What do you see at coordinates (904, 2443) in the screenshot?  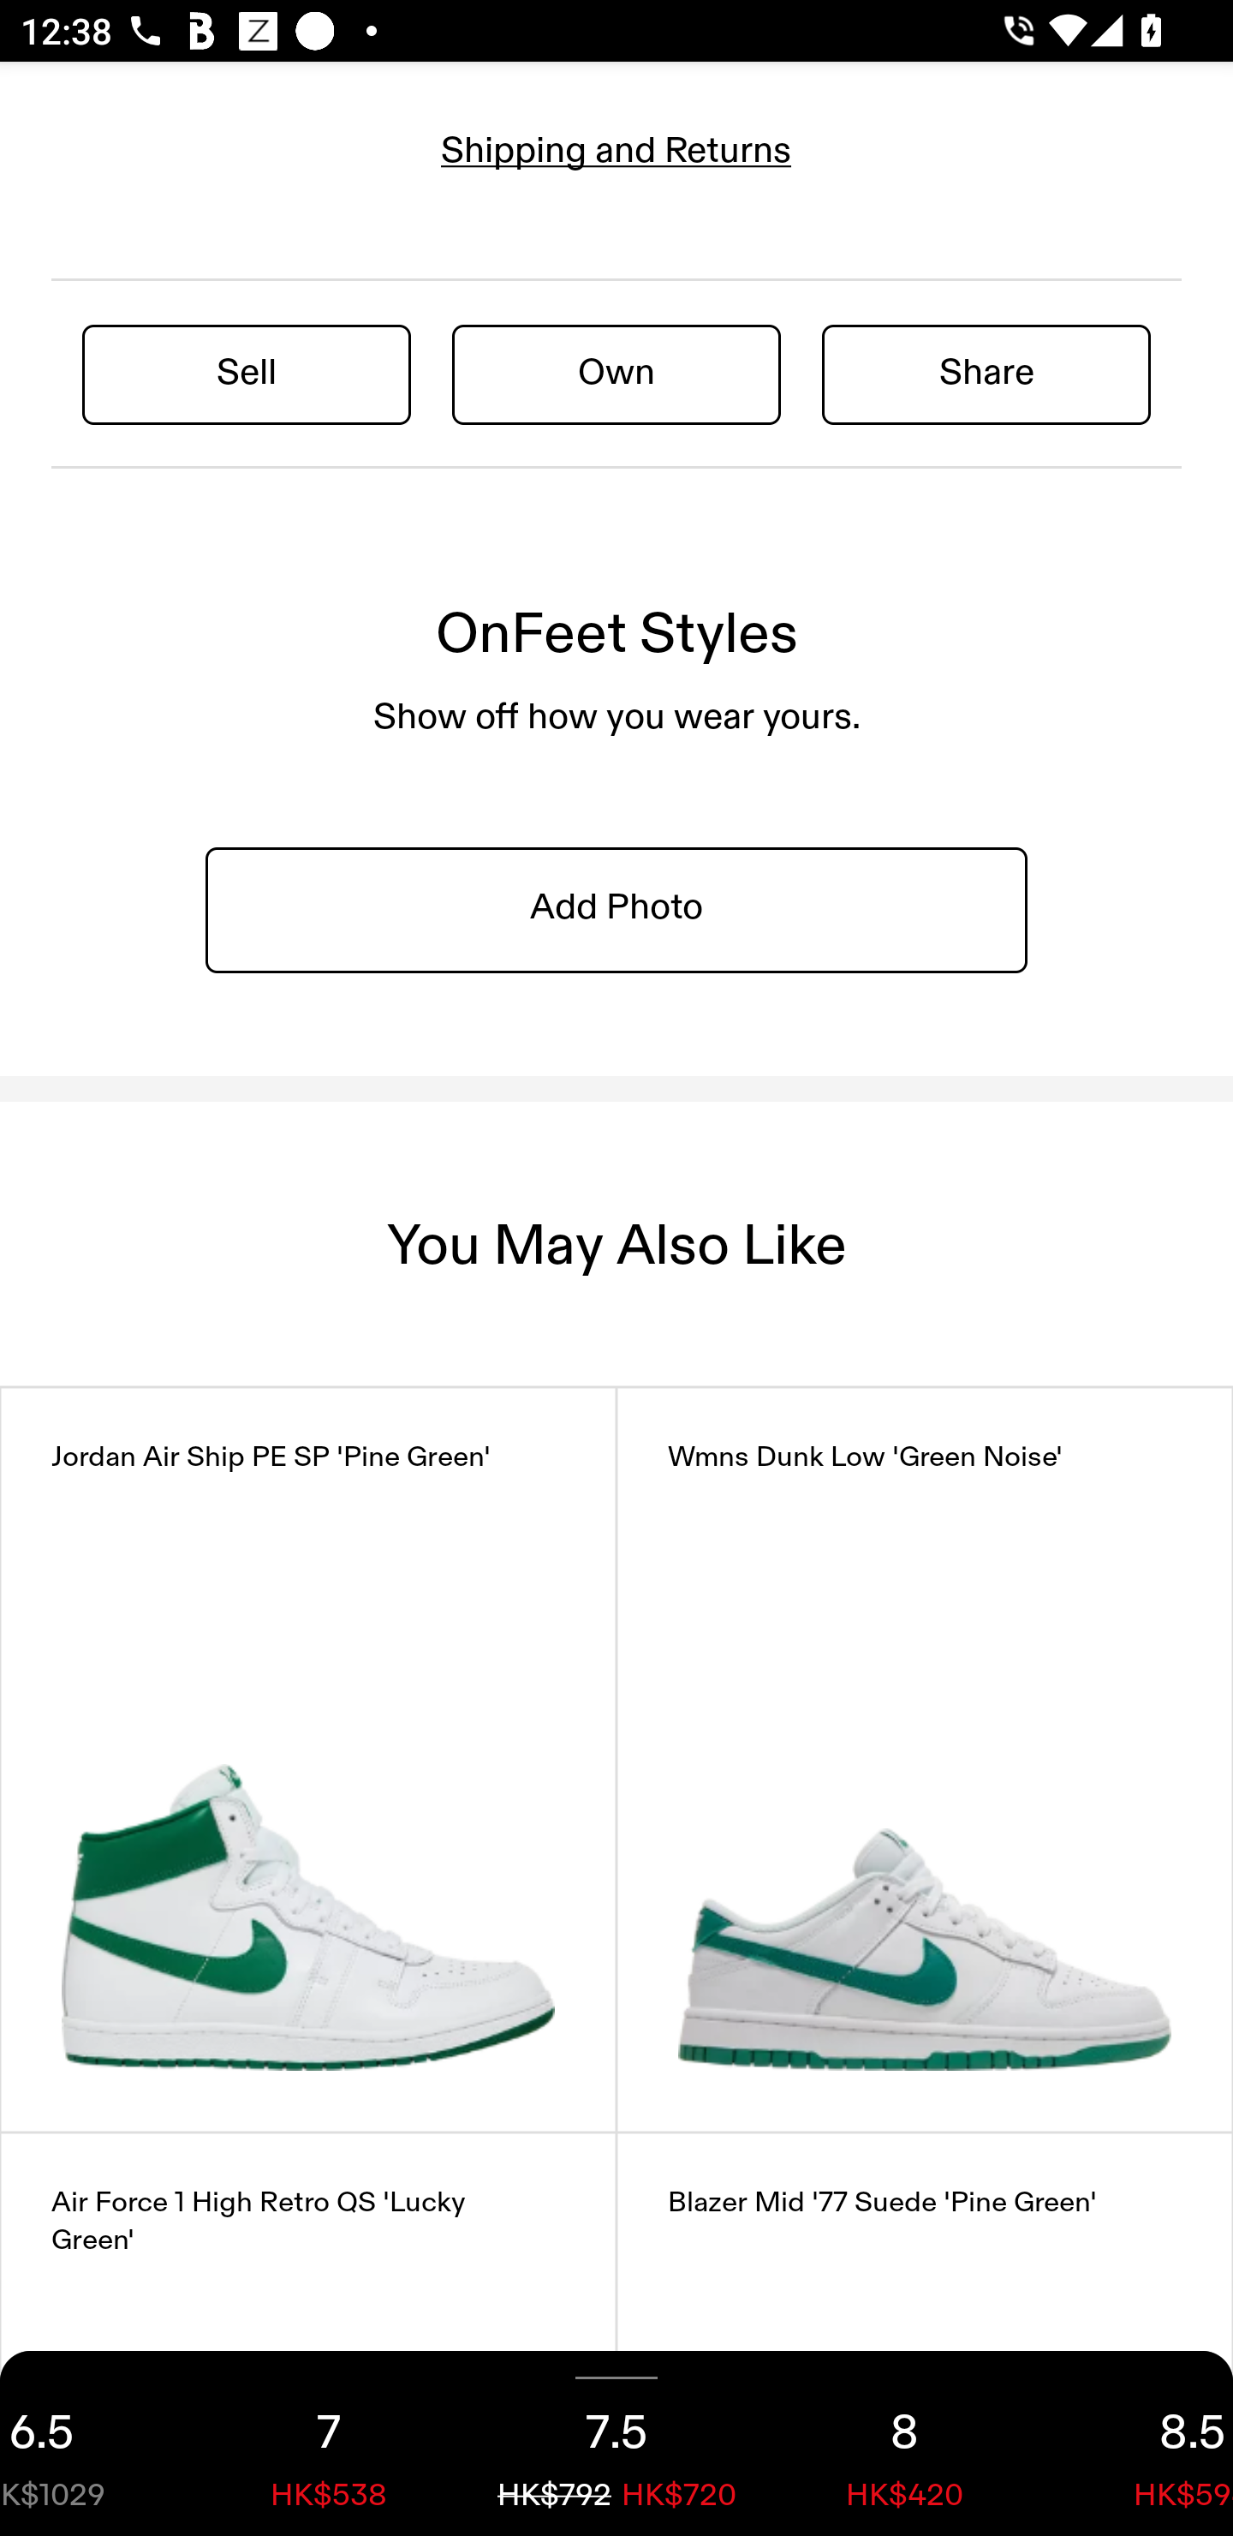 I see `8 HK$420` at bounding box center [904, 2443].